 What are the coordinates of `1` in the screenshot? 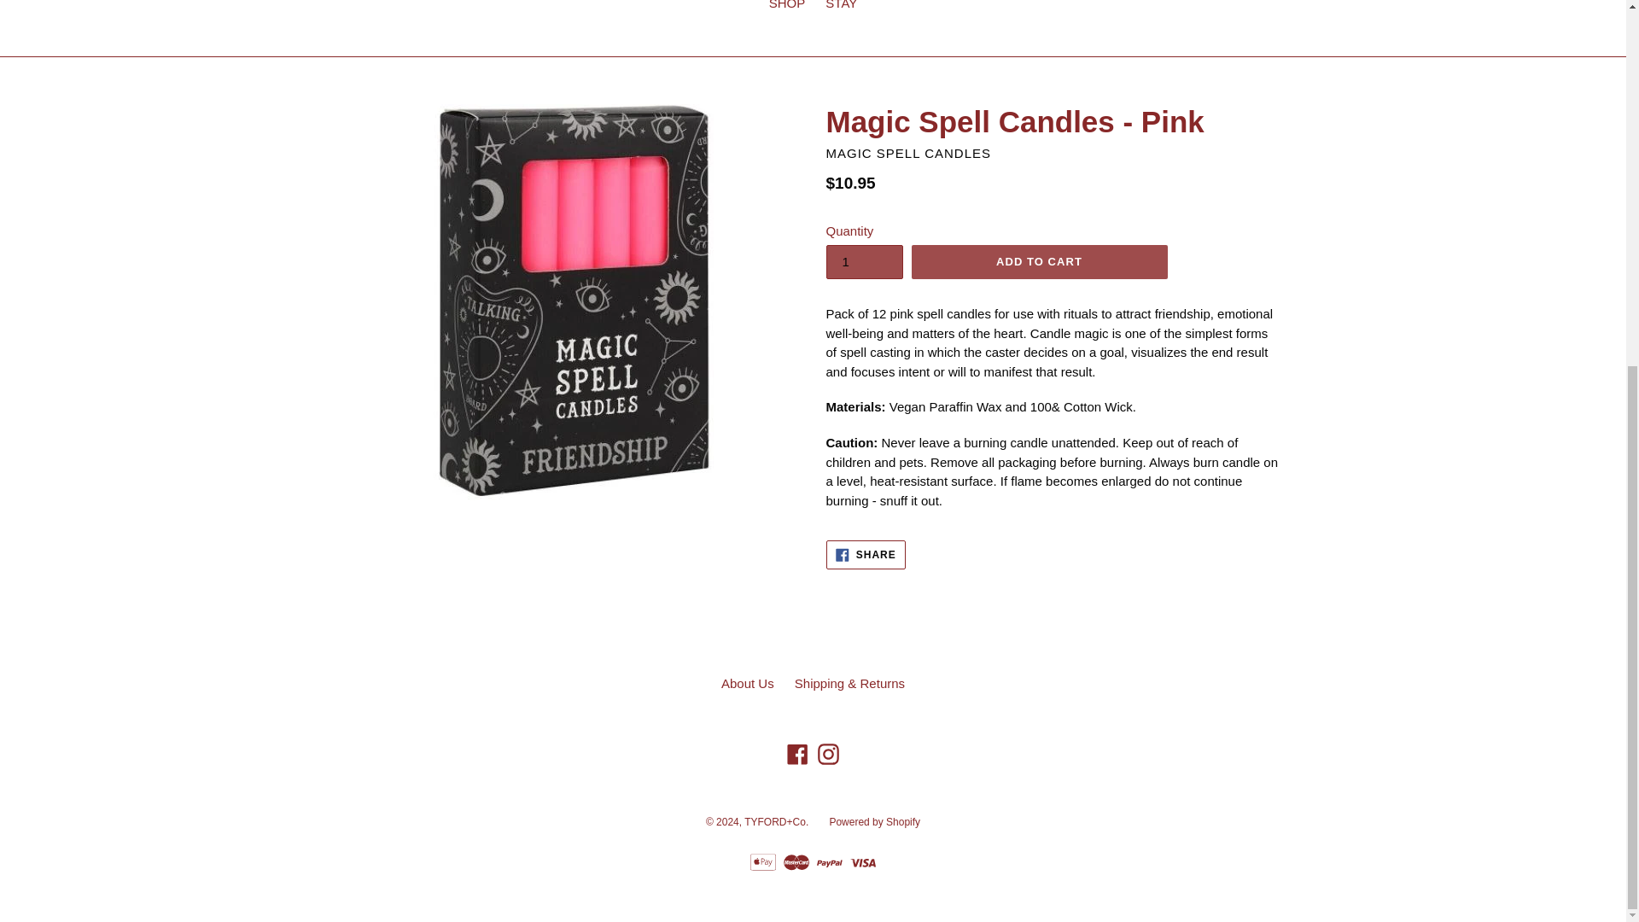 It's located at (864, 262).